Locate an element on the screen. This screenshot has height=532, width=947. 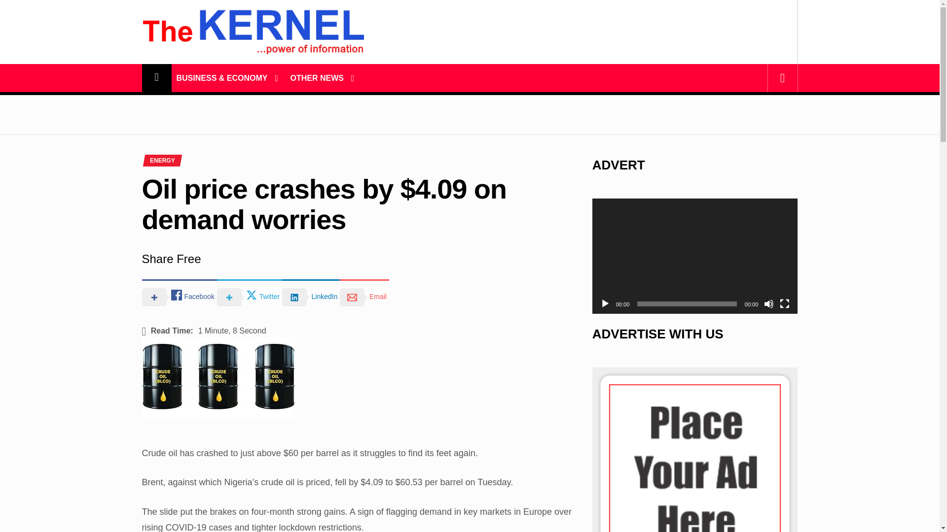
LinkedIn is located at coordinates (311, 297).